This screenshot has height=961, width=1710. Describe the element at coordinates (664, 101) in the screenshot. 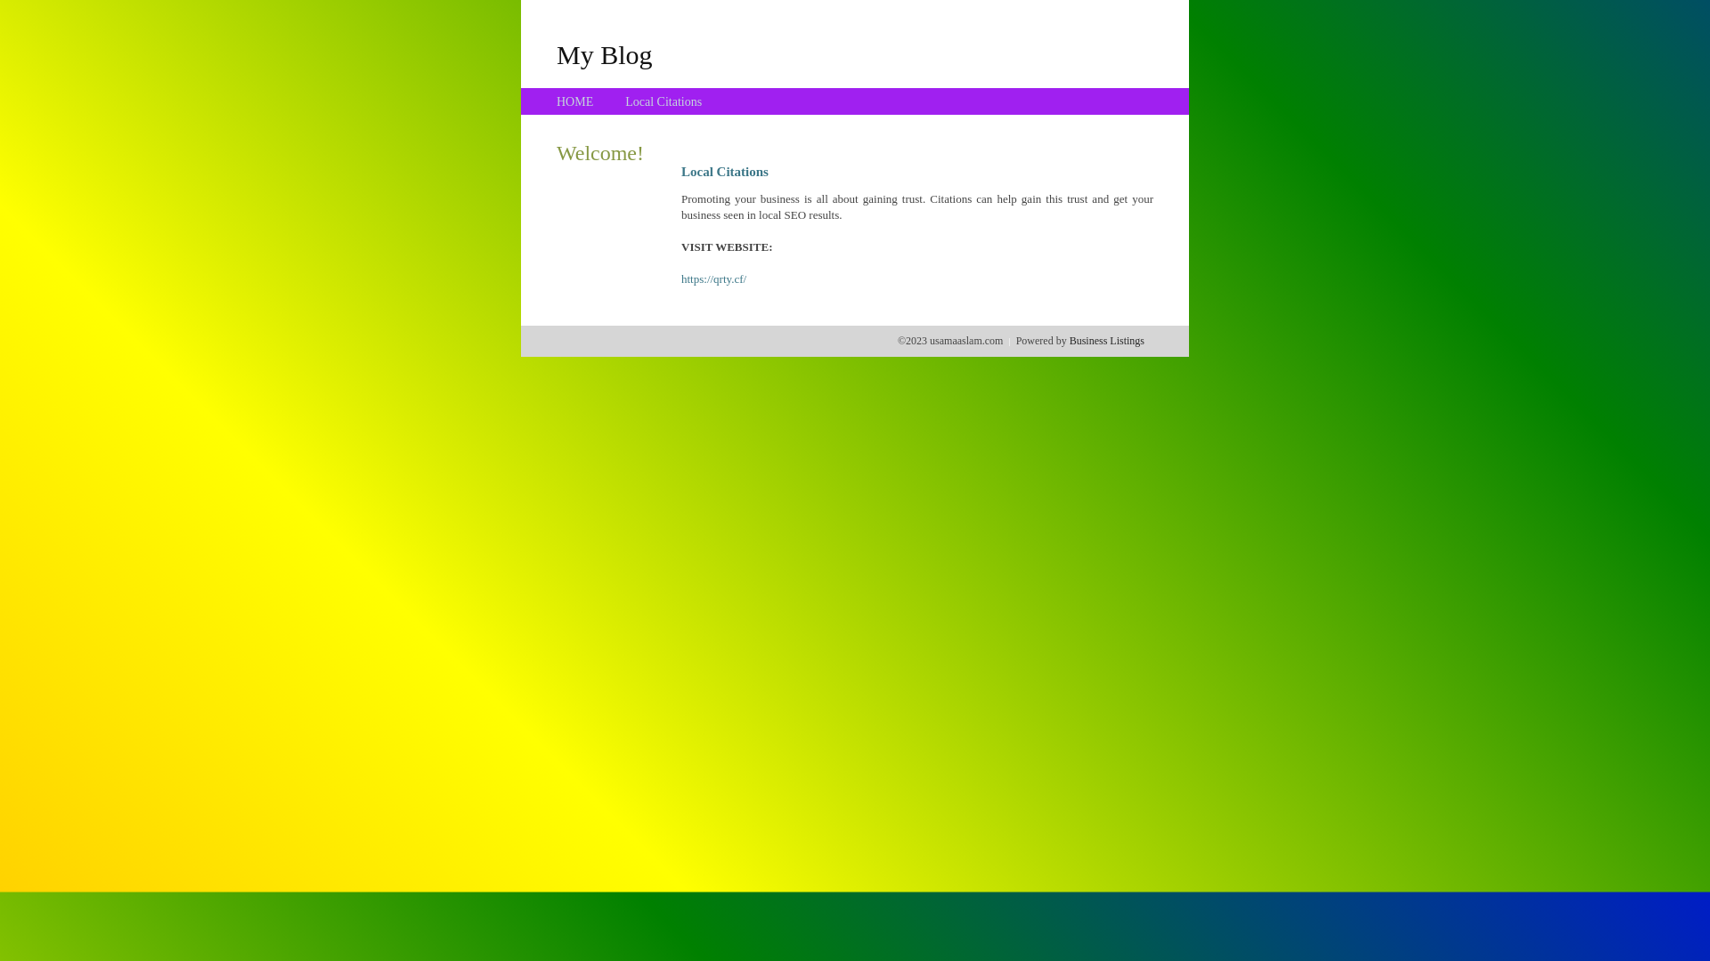

I see `Local Citations` at that location.